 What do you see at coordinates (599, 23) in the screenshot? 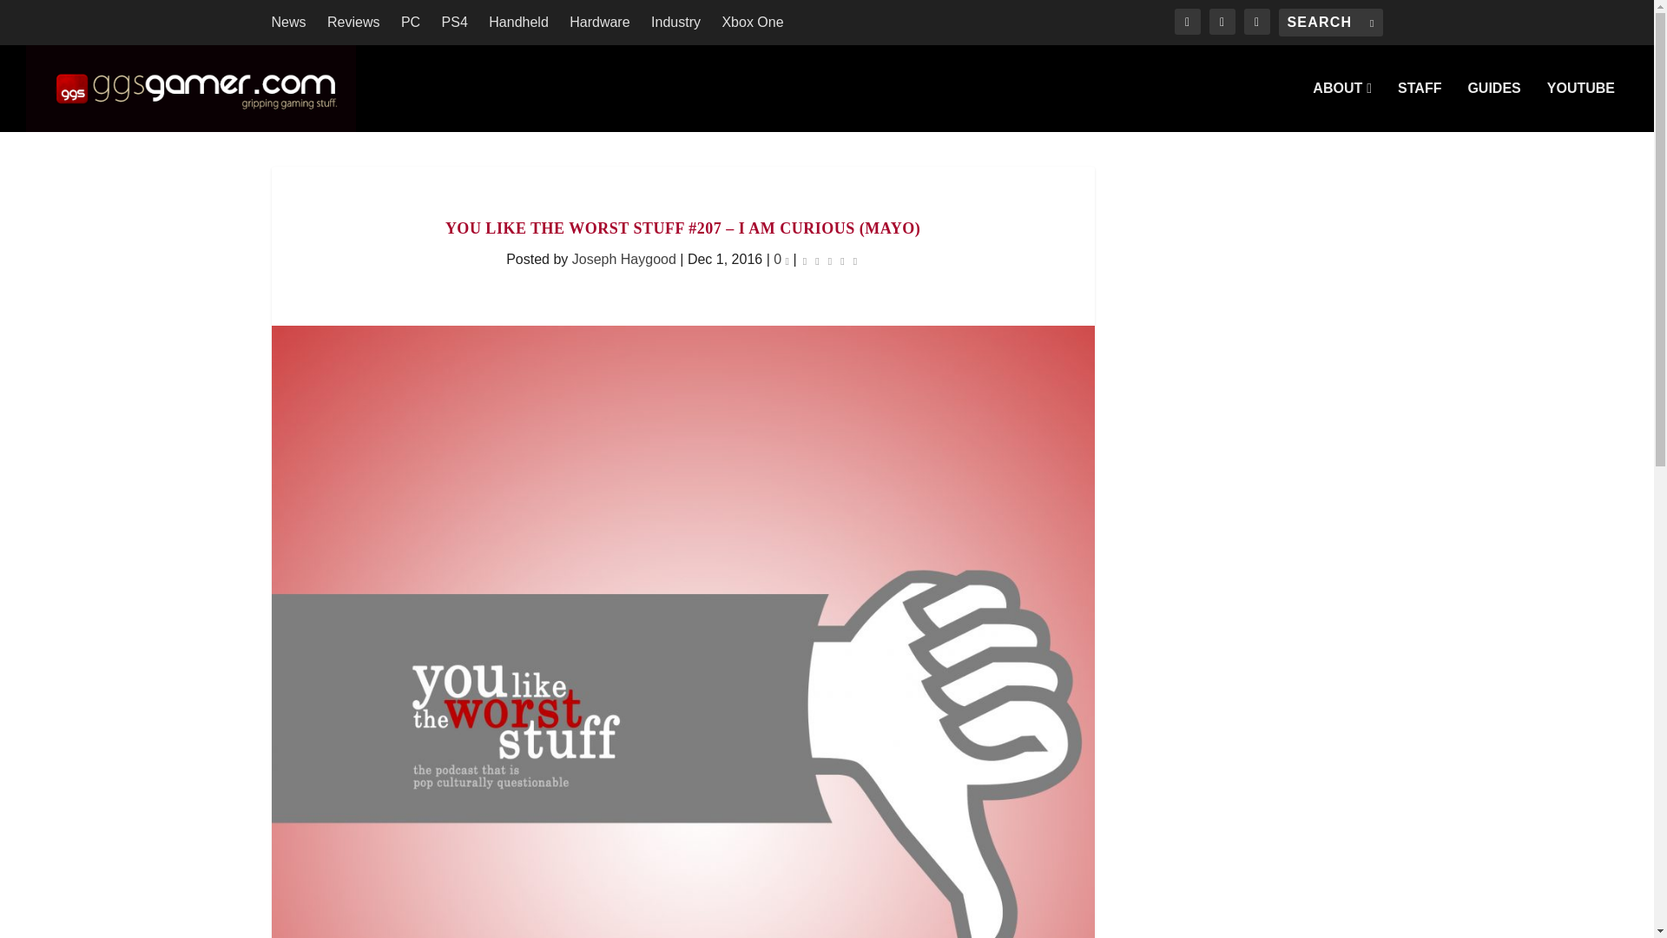
I see `Hardware` at bounding box center [599, 23].